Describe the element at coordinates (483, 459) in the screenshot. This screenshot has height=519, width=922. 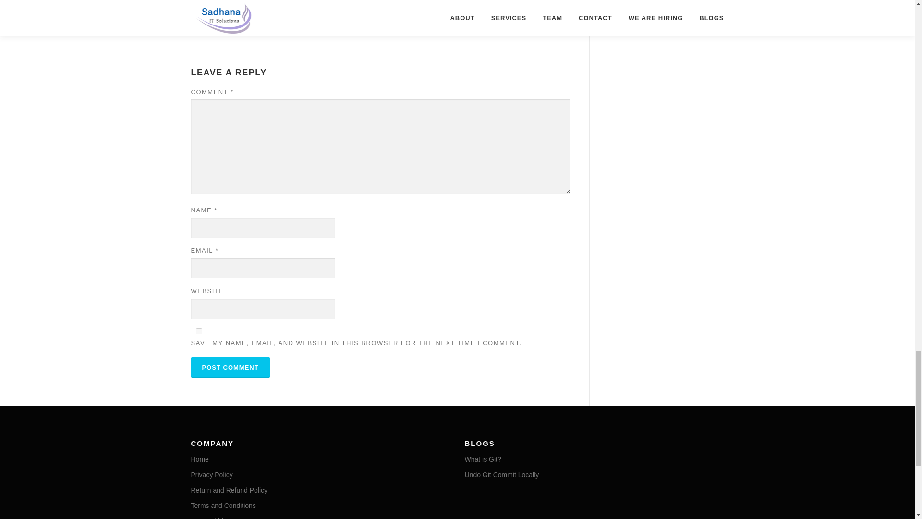
I see `What is Git?` at that location.